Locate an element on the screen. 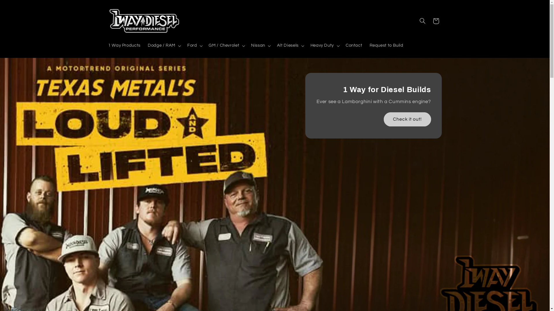 This screenshot has height=311, width=554. Contact is located at coordinates (354, 46).